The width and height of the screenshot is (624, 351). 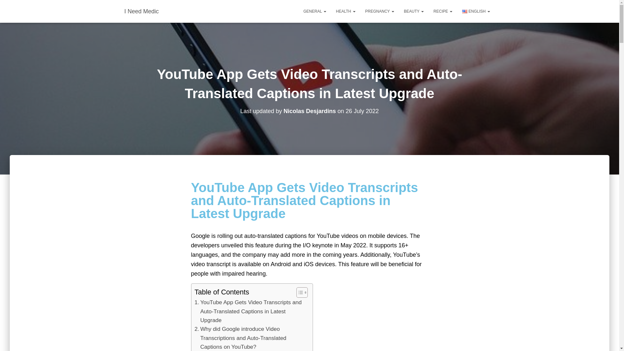 I want to click on Nicolas Desjardins, so click(x=309, y=111).